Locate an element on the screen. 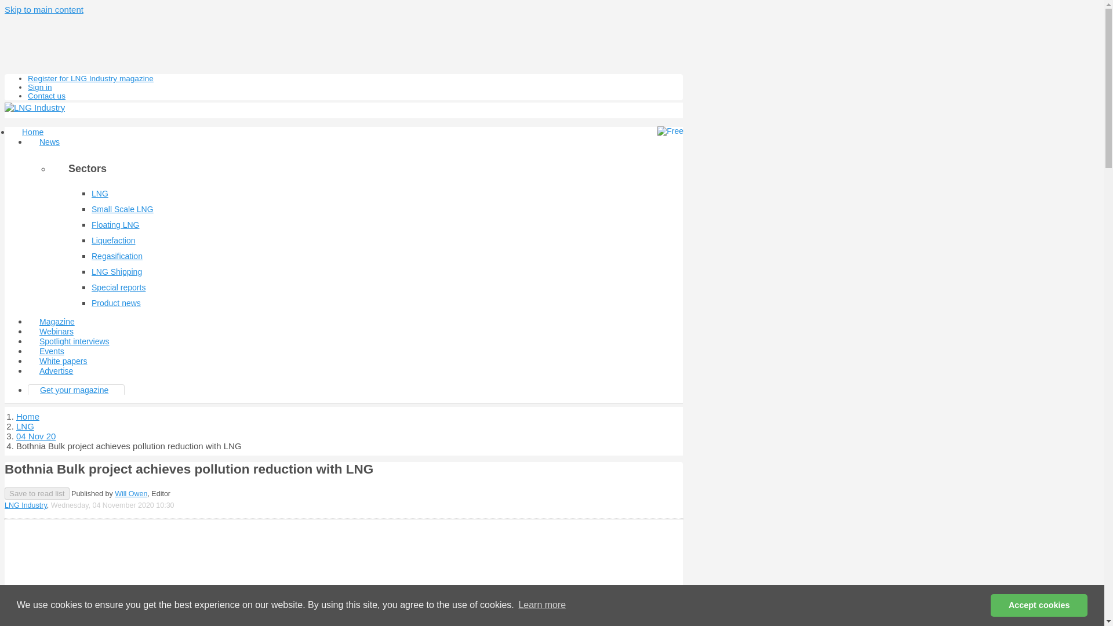 This screenshot has width=1113, height=626. Skip to main content is located at coordinates (44, 9).